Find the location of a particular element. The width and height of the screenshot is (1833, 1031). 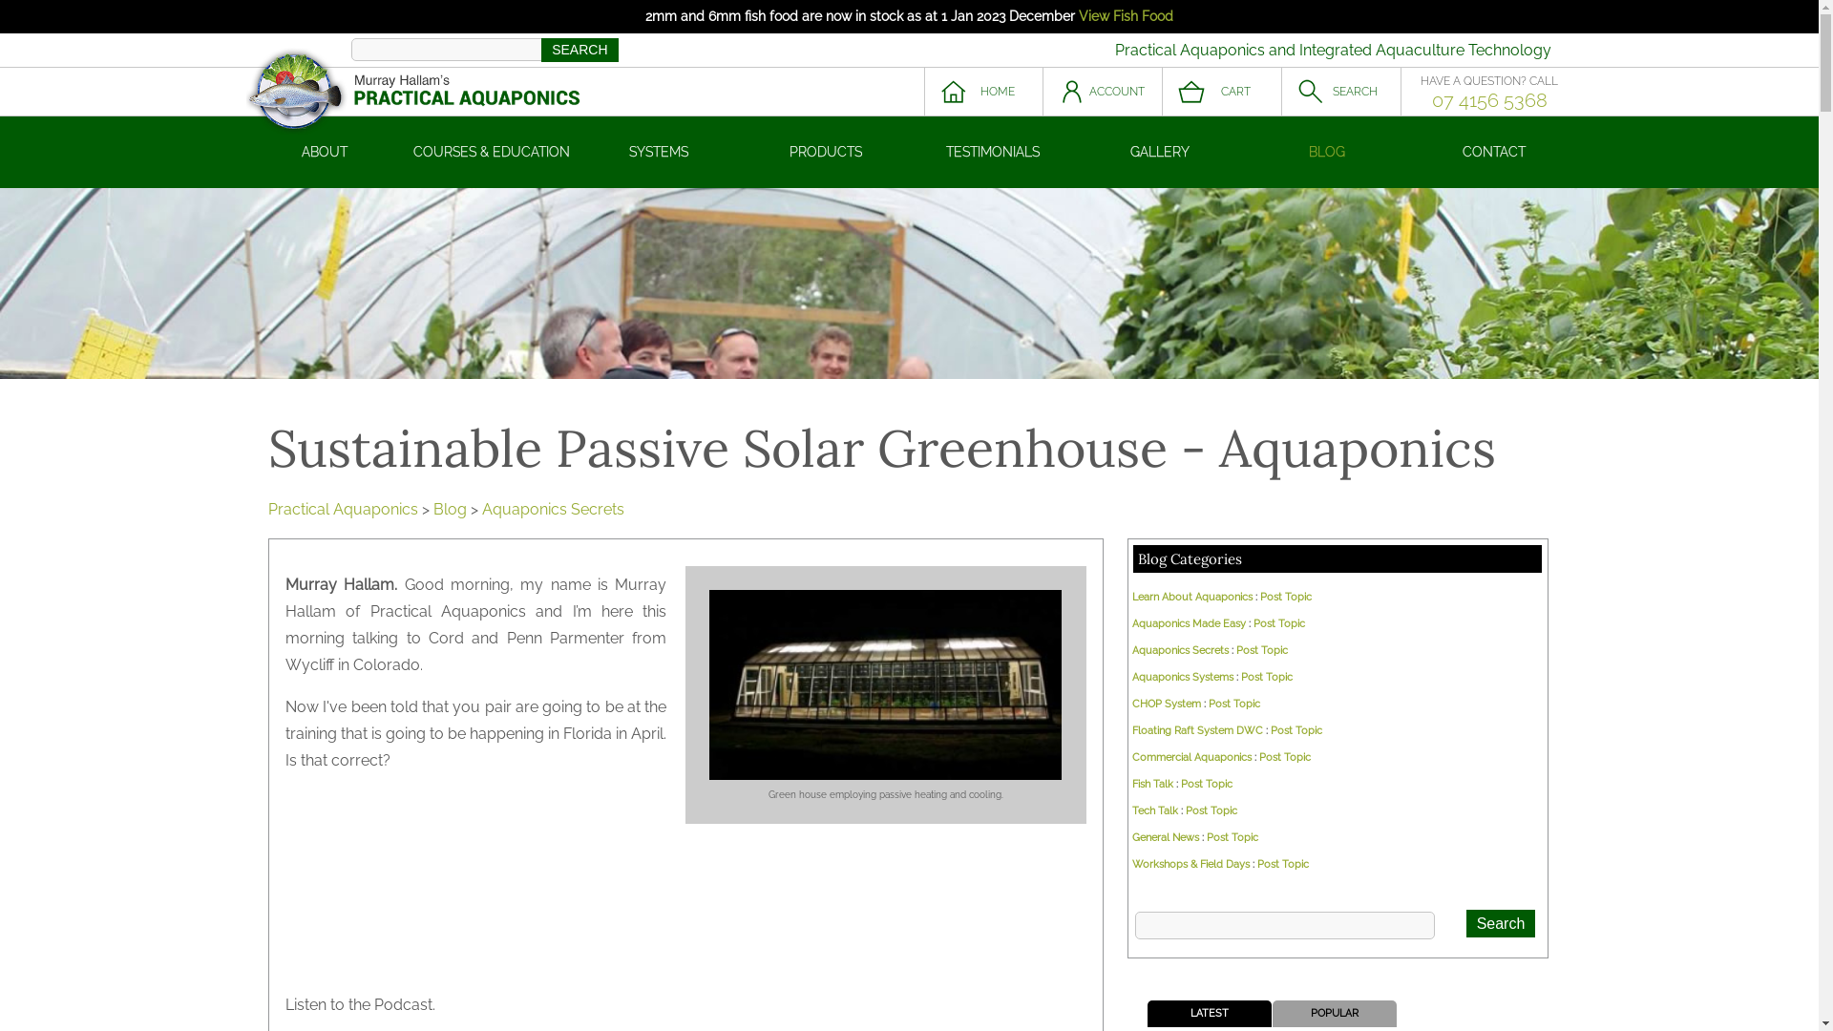

Aquaponics Secrets is located at coordinates (552, 510).